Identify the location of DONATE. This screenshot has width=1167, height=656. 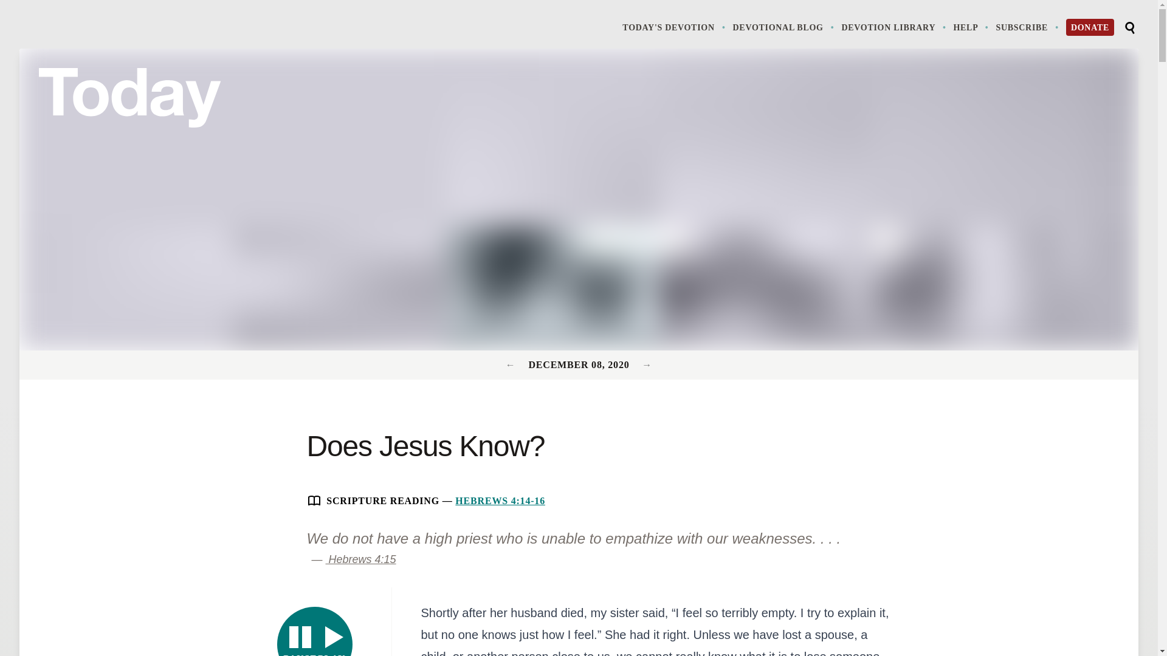
(361, 559).